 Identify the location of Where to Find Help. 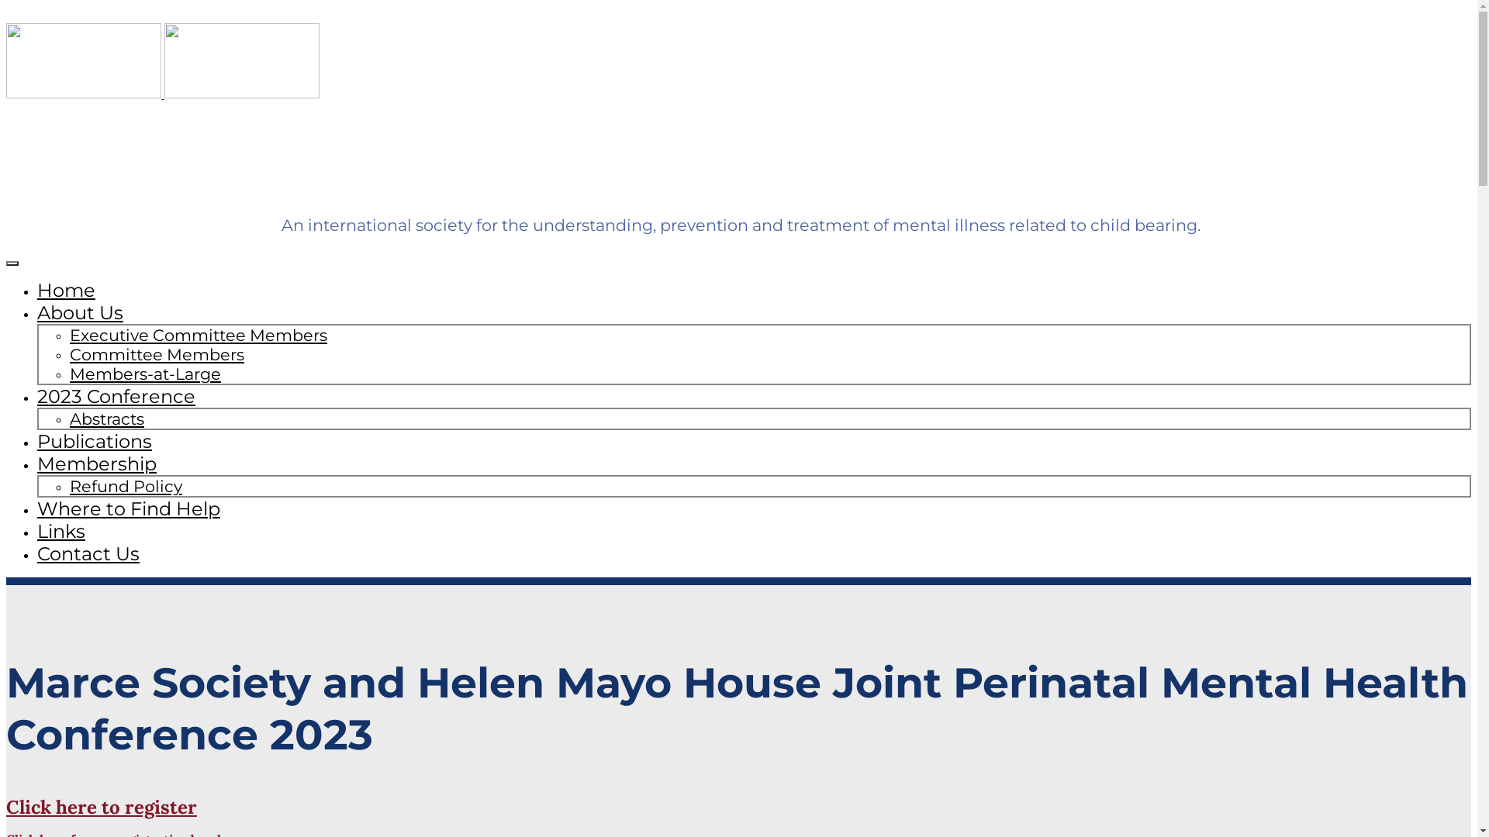
(129, 508).